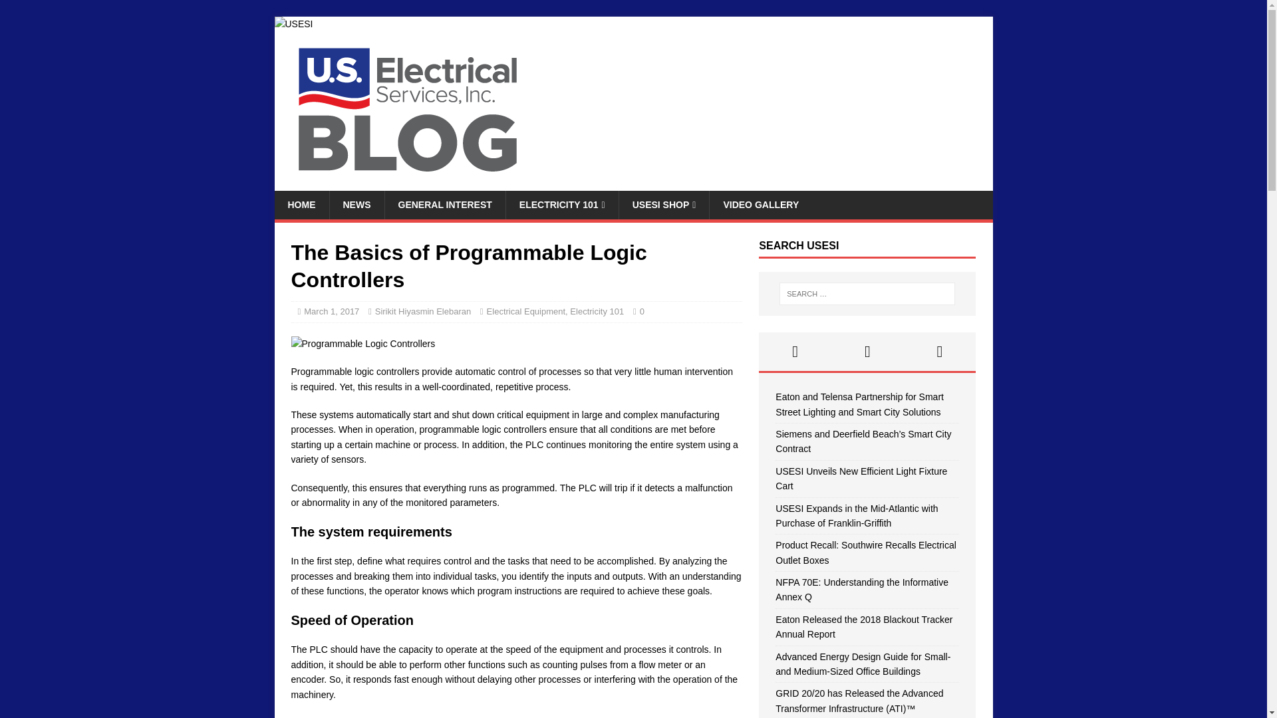 Image resolution: width=1277 pixels, height=718 pixels. I want to click on Search, so click(49, 11).